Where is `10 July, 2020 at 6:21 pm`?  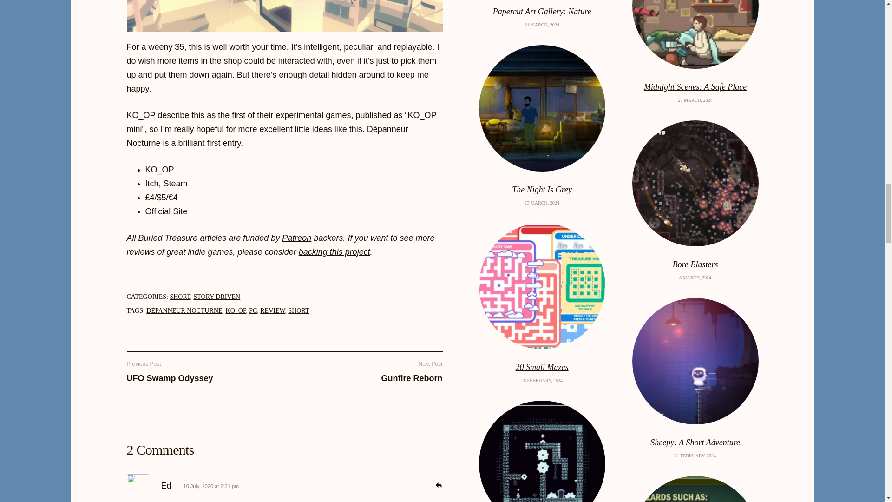
10 July, 2020 at 6:21 pm is located at coordinates (211, 486).